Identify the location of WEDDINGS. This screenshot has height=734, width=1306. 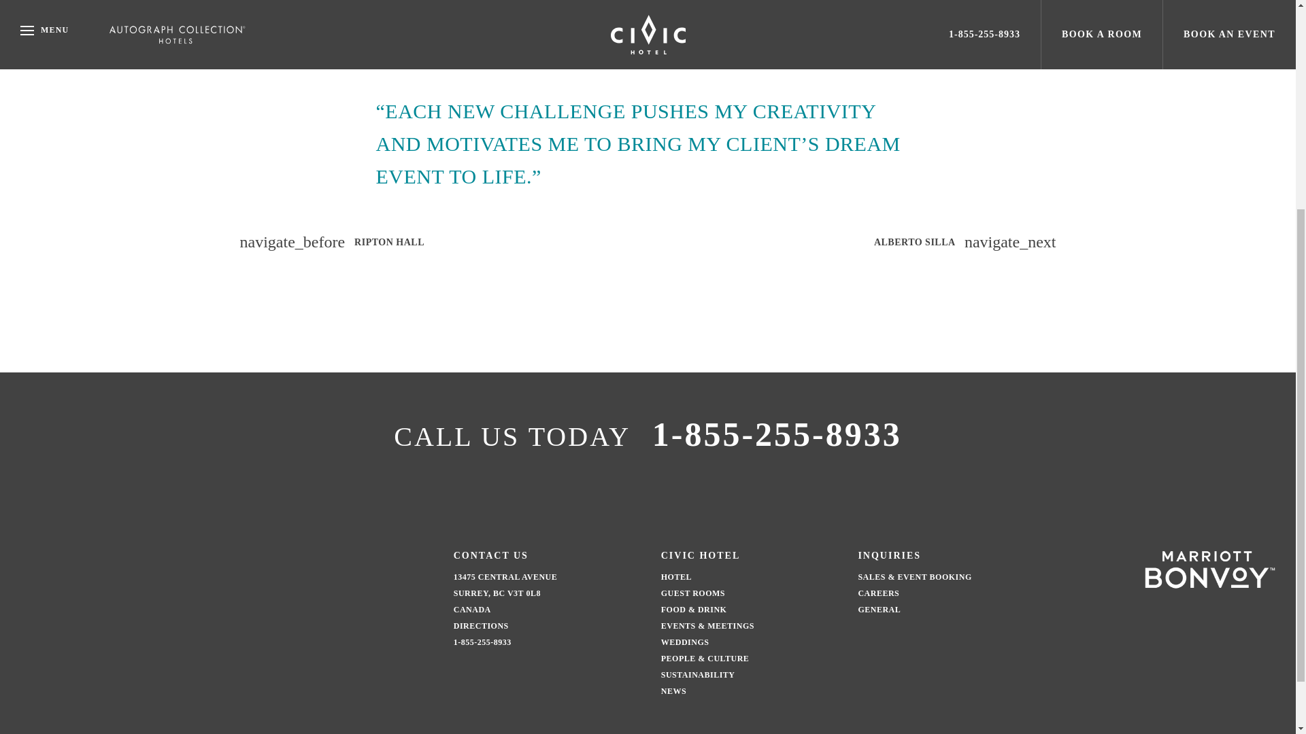
(684, 642).